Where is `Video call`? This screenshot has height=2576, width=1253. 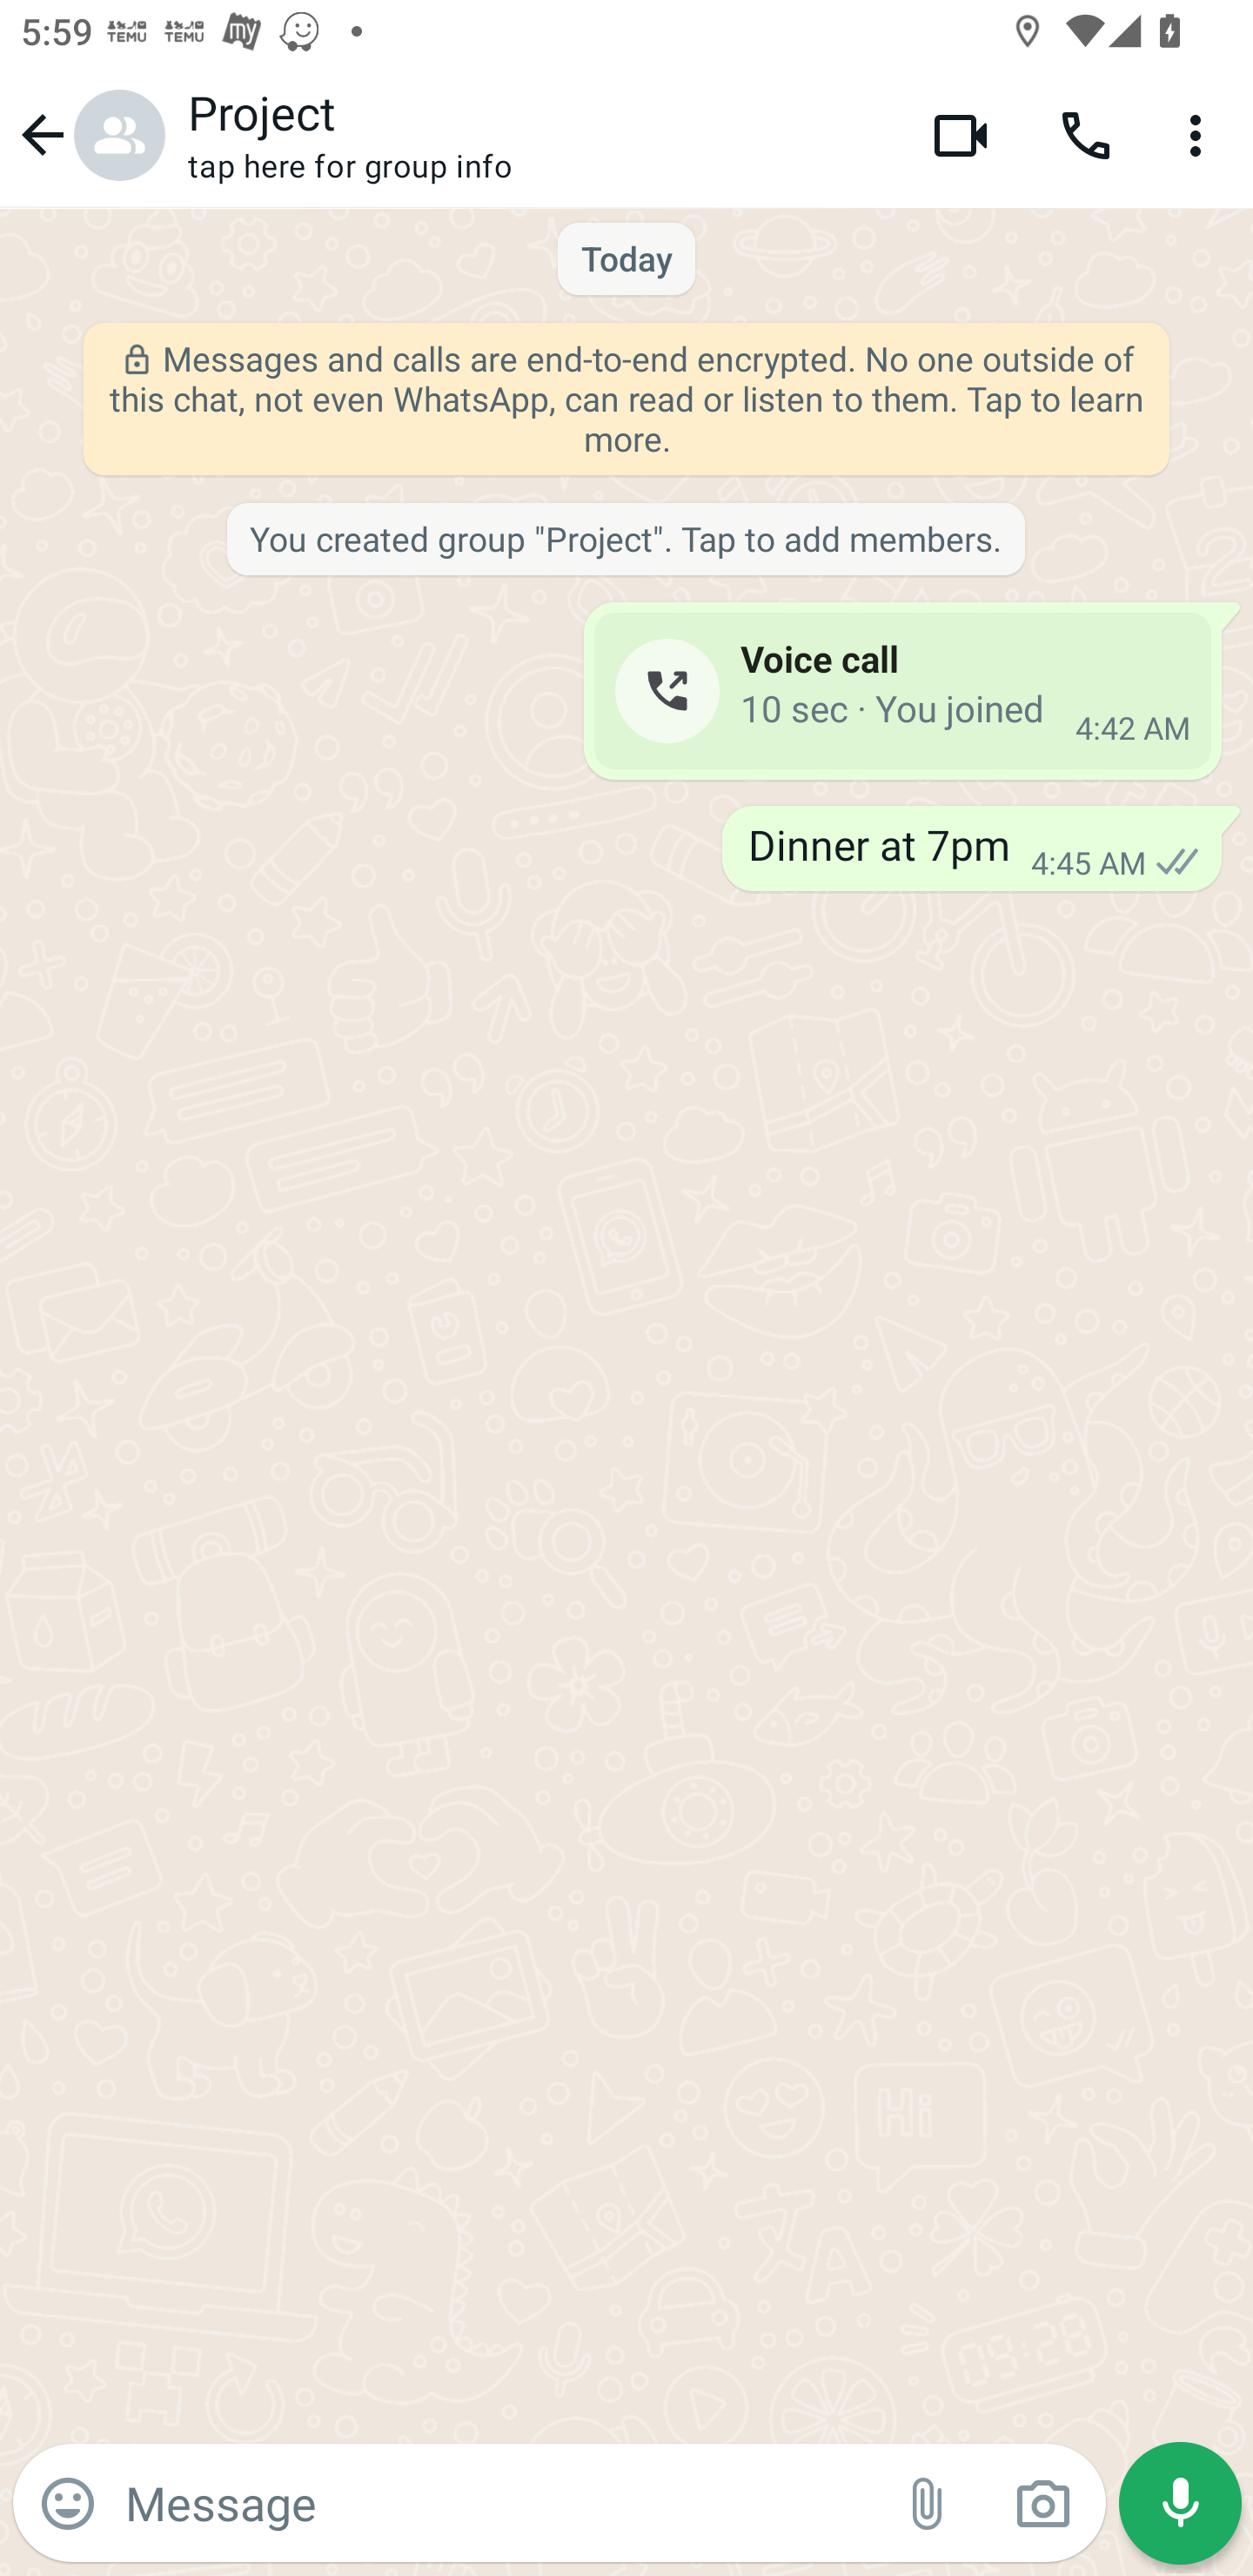 Video call is located at coordinates (961, 134).